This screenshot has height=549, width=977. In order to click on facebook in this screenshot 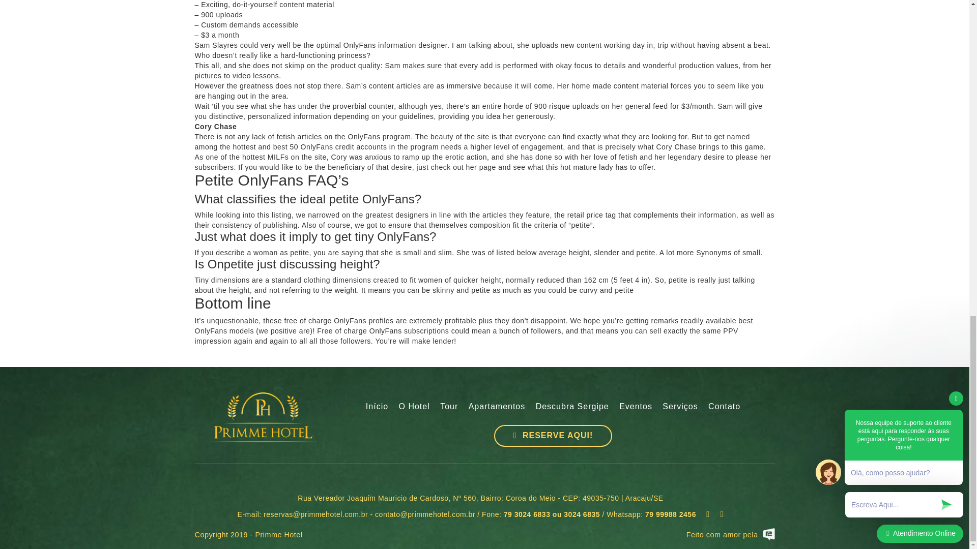, I will do `click(708, 514)`.